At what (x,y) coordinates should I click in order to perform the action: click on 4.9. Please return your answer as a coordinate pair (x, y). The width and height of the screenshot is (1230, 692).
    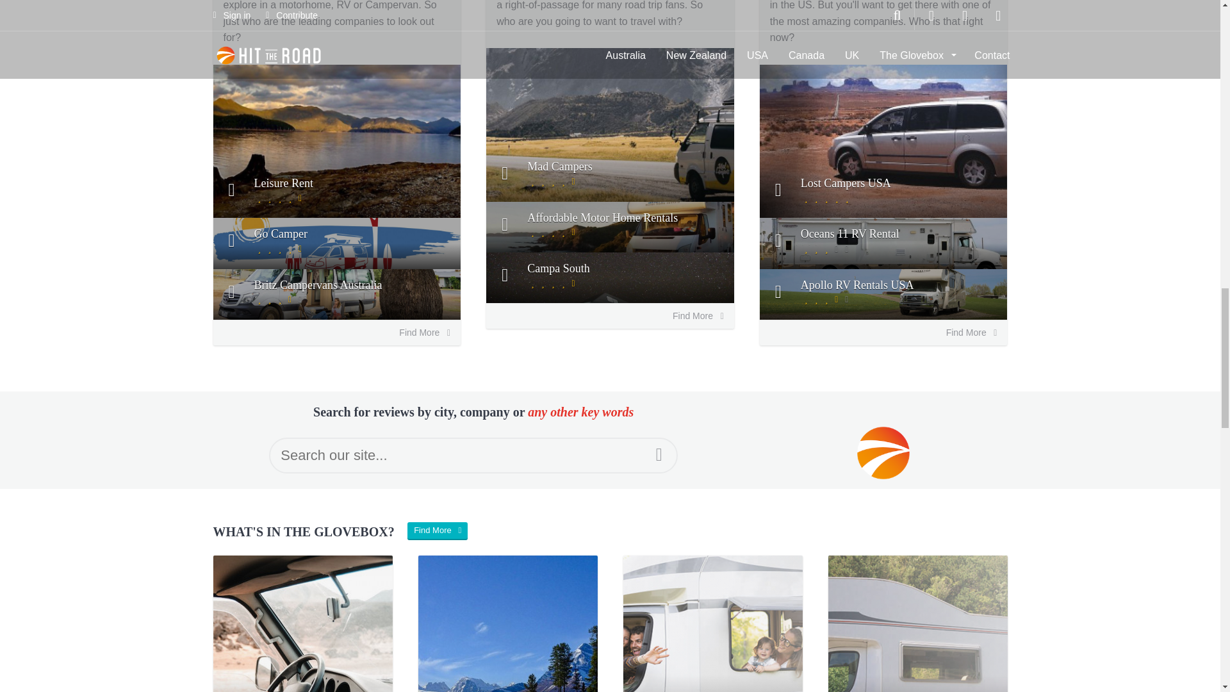
    Looking at the image, I should click on (552, 283).